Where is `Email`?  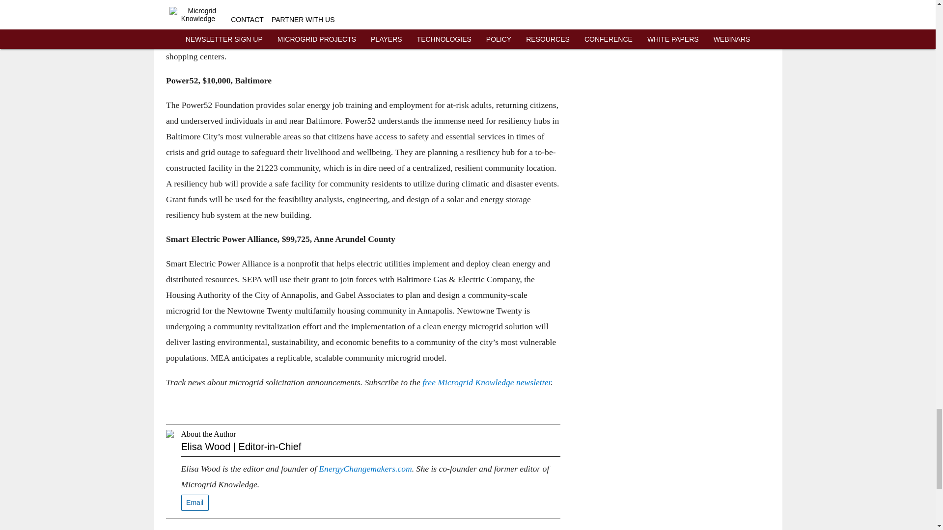 Email is located at coordinates (194, 503).